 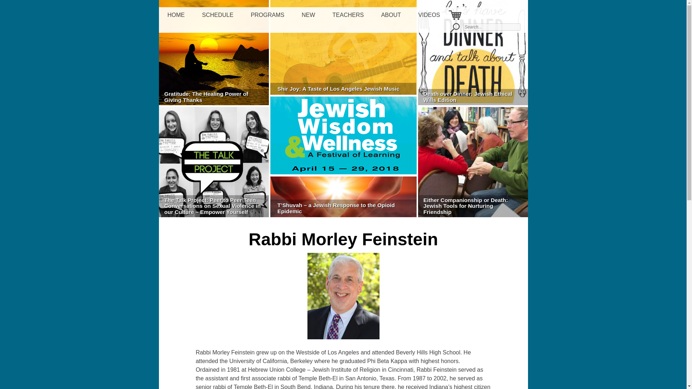 I want to click on TEACHERS, so click(x=348, y=15).